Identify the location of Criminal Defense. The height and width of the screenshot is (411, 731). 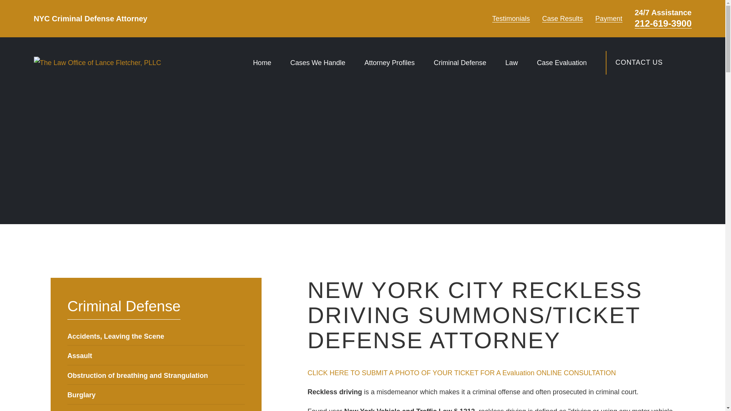
(460, 62).